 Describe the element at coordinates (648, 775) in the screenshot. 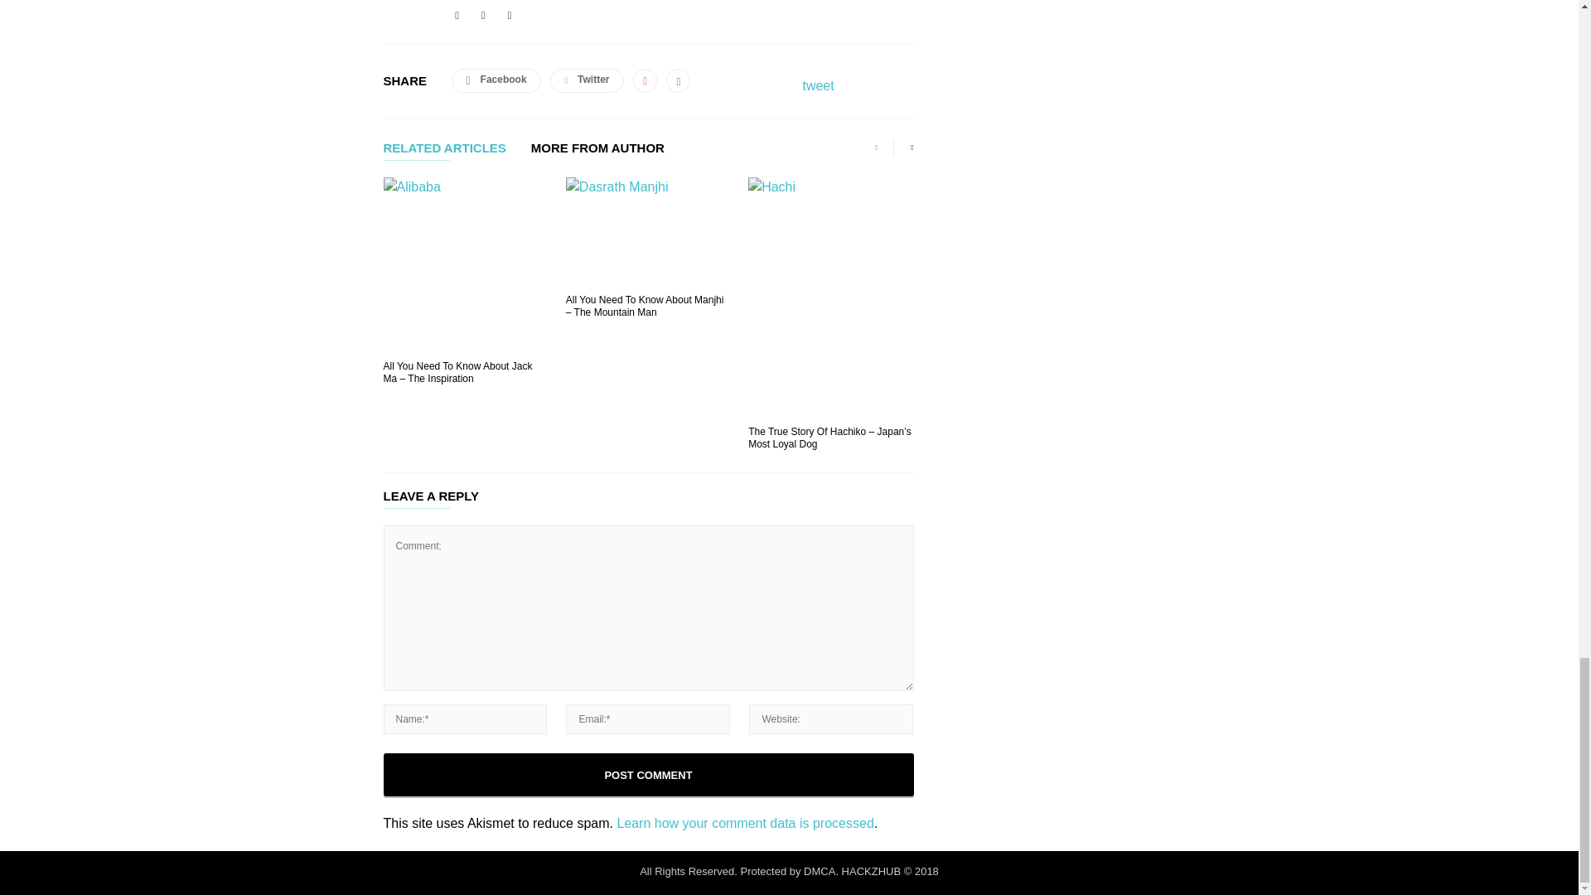

I see `Post Comment` at that location.